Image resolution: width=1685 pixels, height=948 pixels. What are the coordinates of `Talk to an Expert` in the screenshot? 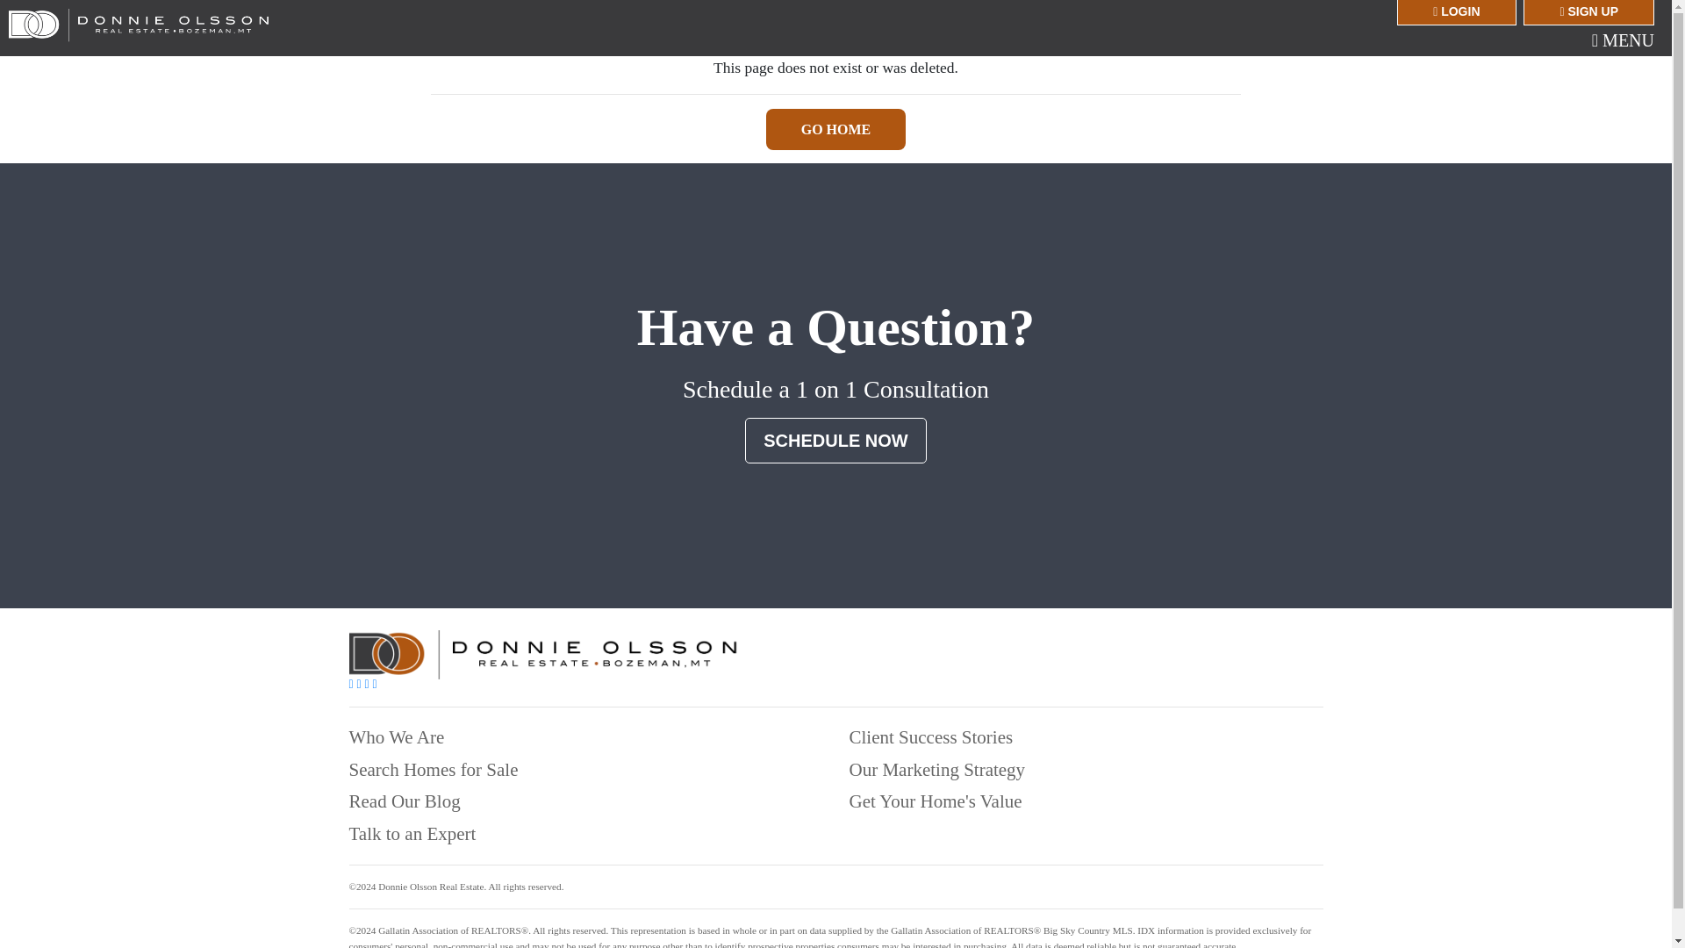 It's located at (412, 834).